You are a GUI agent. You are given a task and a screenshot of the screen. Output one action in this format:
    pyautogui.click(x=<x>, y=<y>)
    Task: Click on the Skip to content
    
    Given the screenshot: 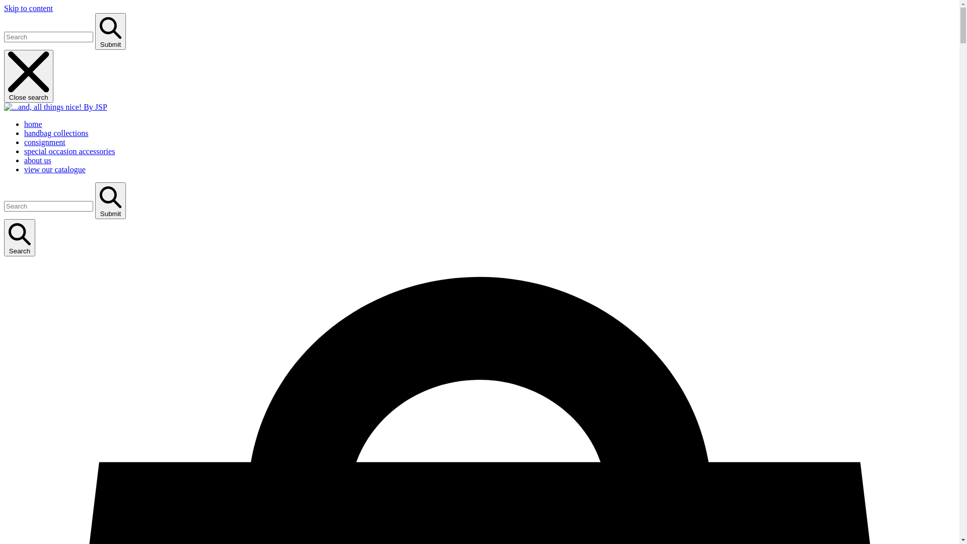 What is the action you would take?
    pyautogui.click(x=28, y=8)
    